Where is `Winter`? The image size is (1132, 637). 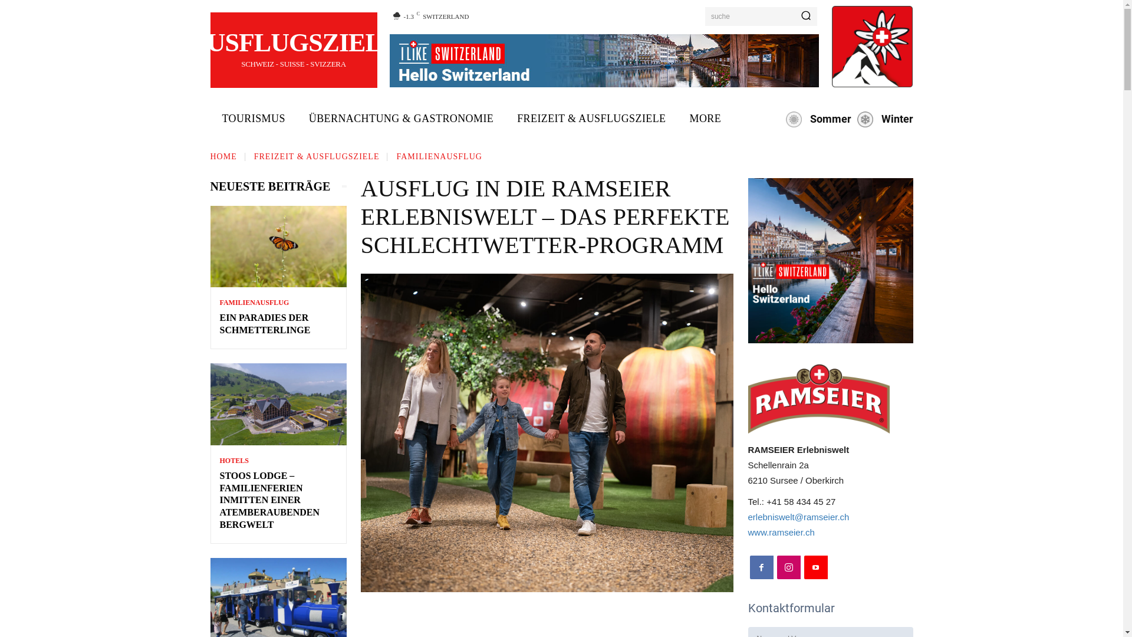 Winter is located at coordinates (882, 119).